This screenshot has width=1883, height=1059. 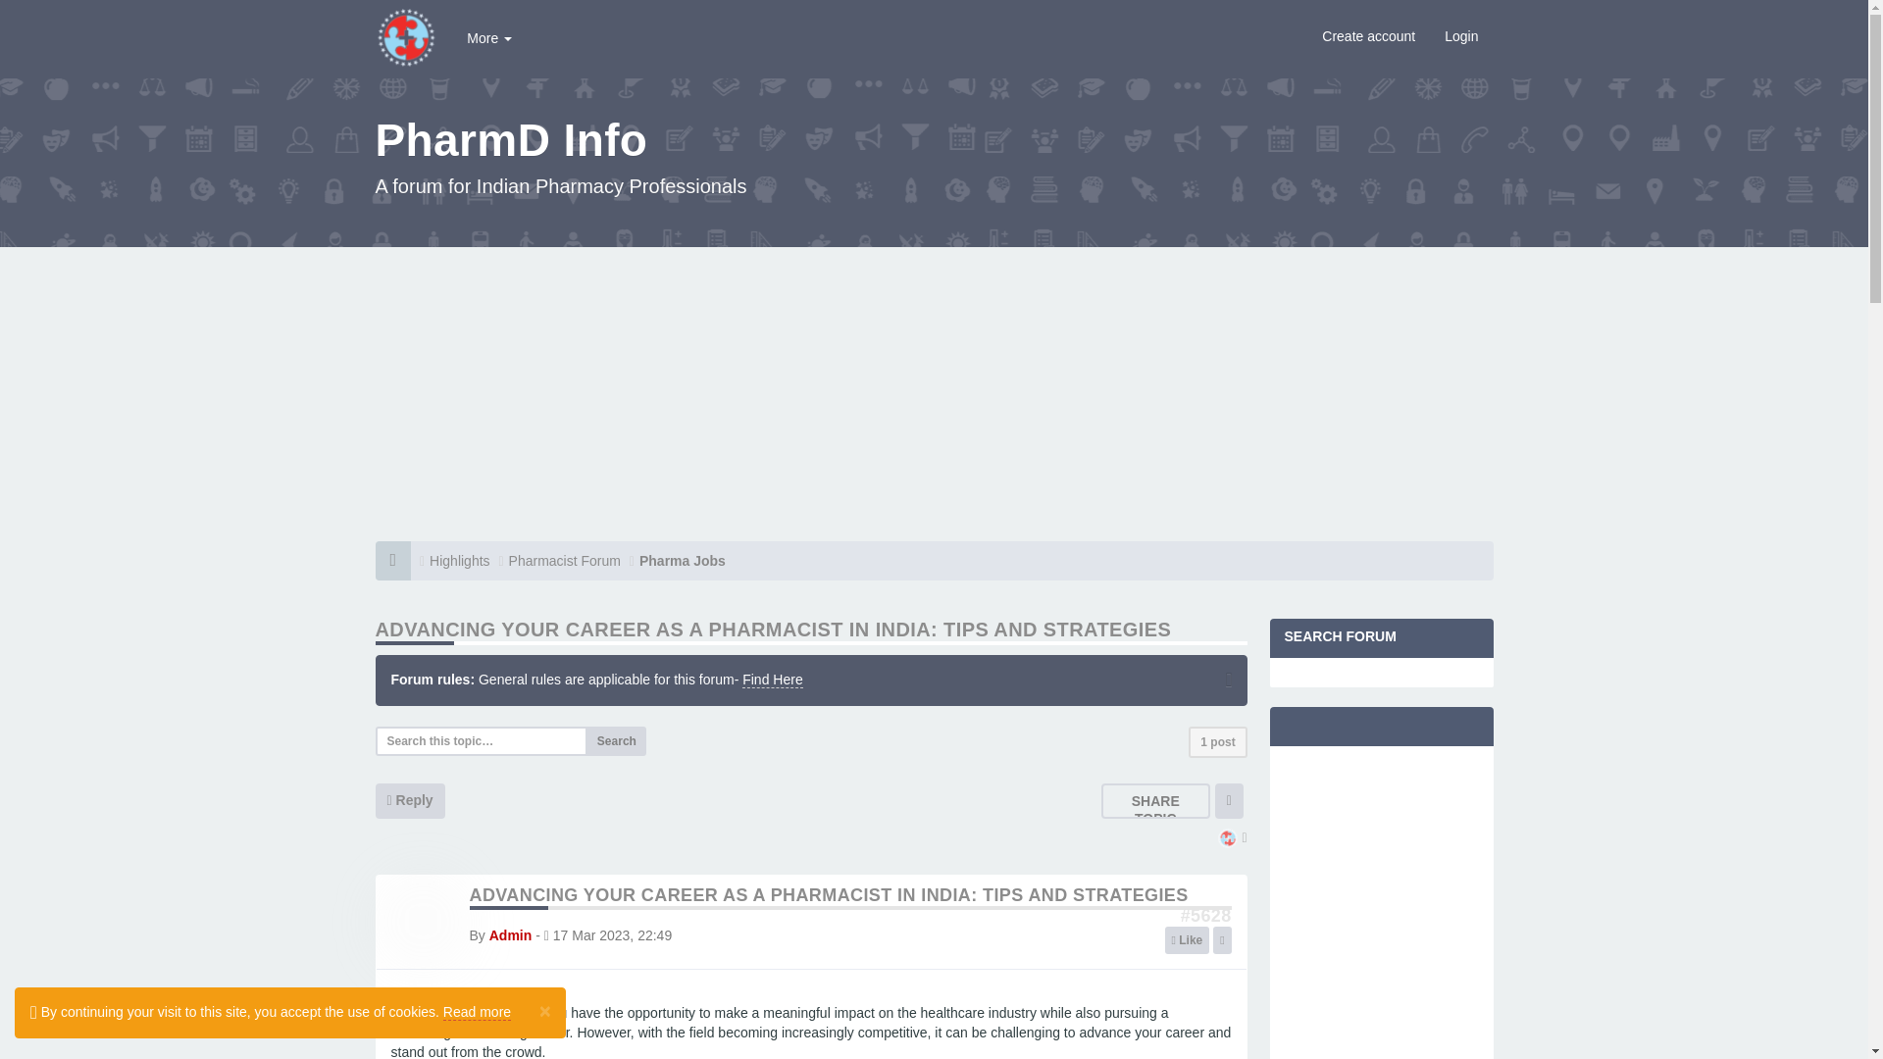 What do you see at coordinates (1205, 916) in the screenshot?
I see `Post` at bounding box center [1205, 916].